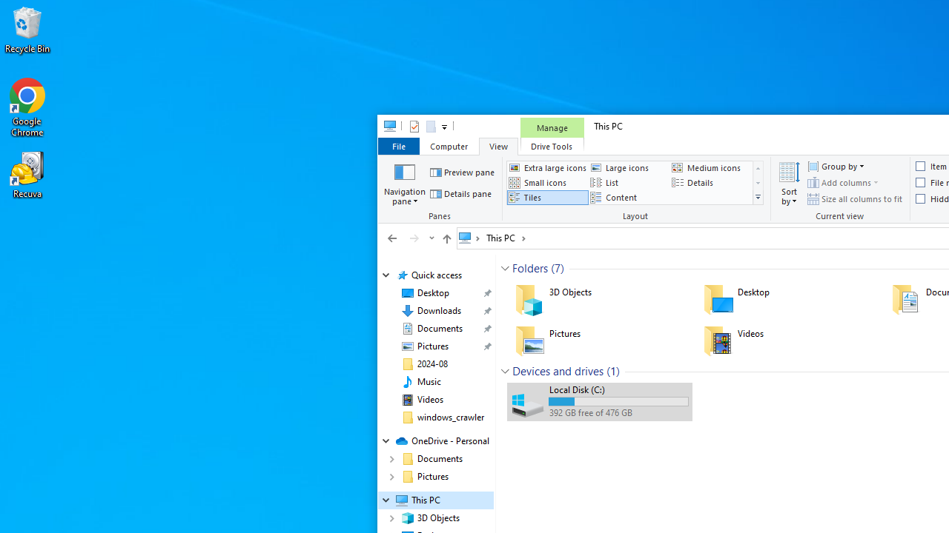 The image size is (949, 533). What do you see at coordinates (629, 198) in the screenshot?
I see `Content` at bounding box center [629, 198].